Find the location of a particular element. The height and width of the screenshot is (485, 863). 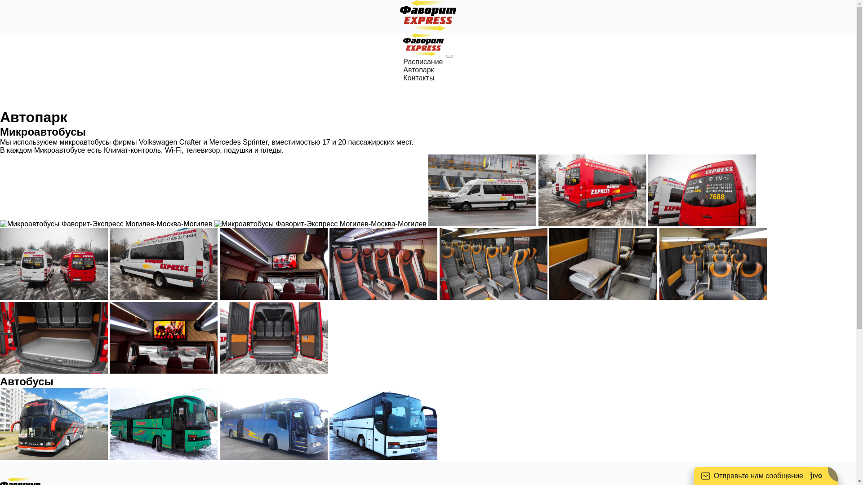

marshrutka-mogilev-moskva-5_1201x800.jpg is located at coordinates (54, 264).